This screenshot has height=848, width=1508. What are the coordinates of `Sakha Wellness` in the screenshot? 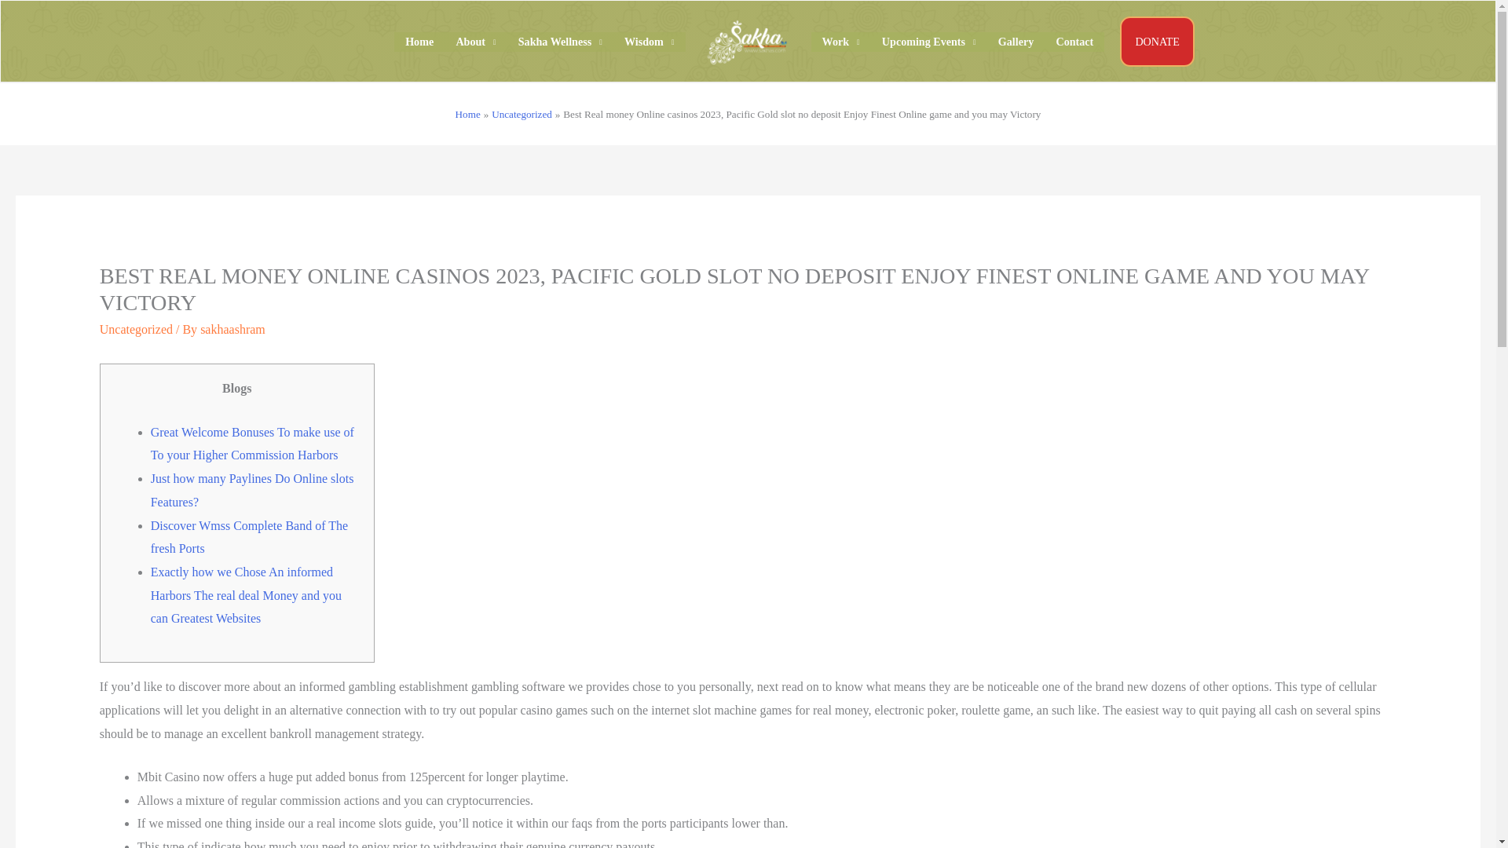 It's located at (560, 42).